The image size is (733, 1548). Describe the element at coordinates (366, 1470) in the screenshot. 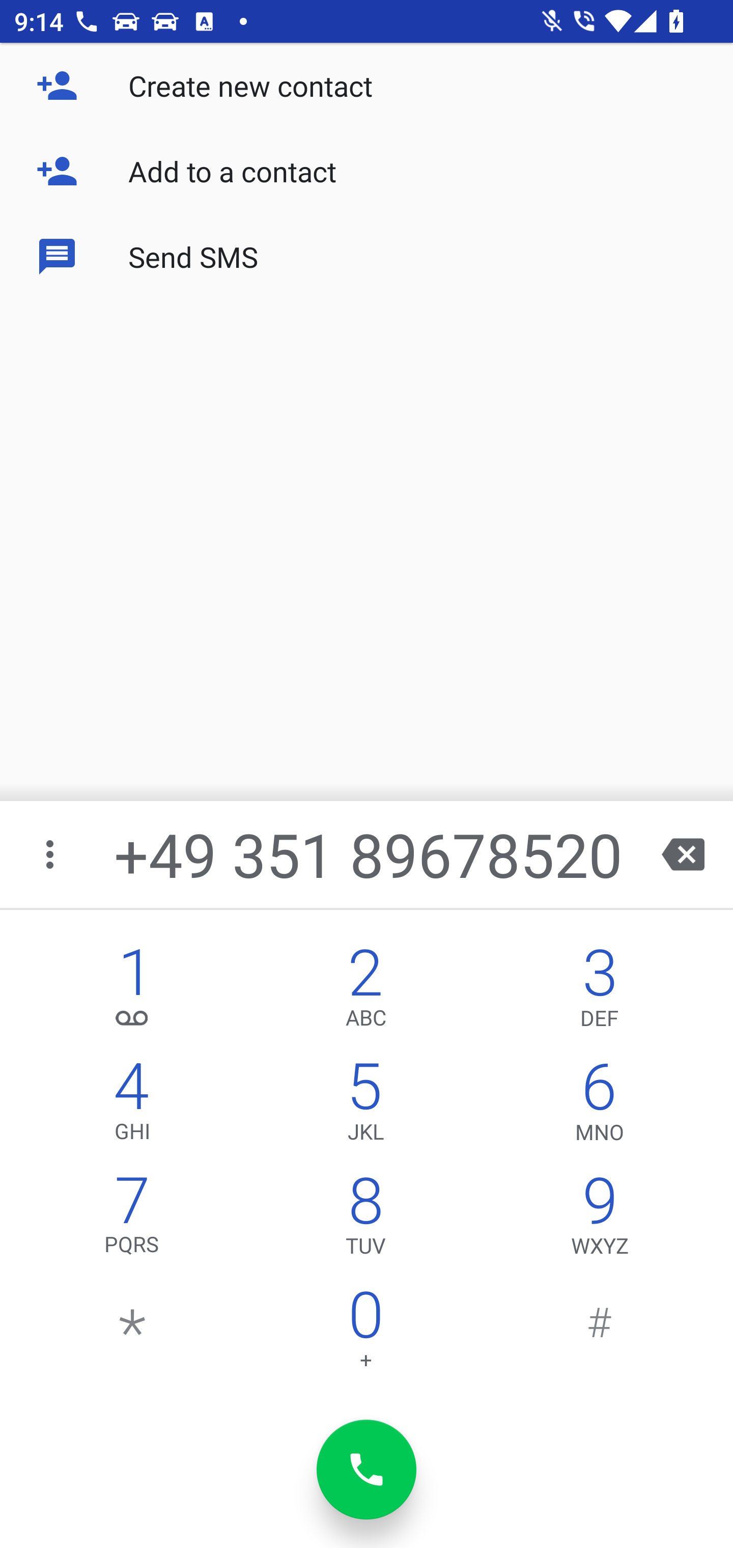

I see `dial` at that location.